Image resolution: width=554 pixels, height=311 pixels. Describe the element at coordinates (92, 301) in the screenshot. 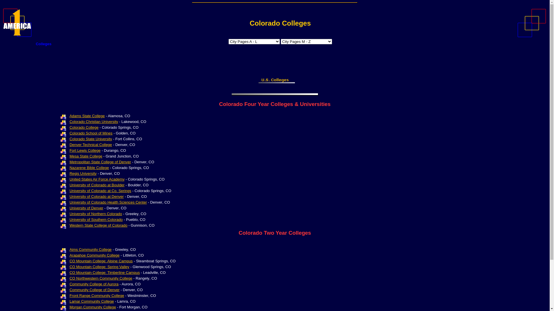

I see `Lamar Community College` at that location.